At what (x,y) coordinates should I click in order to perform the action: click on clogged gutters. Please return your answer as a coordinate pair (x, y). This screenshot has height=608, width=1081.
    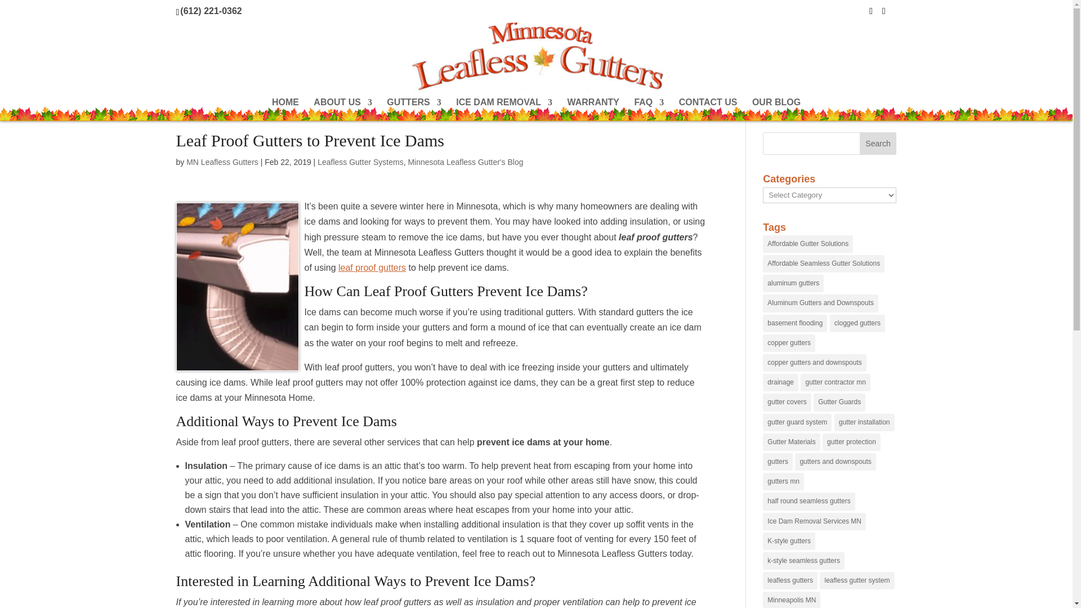
    Looking at the image, I should click on (857, 323).